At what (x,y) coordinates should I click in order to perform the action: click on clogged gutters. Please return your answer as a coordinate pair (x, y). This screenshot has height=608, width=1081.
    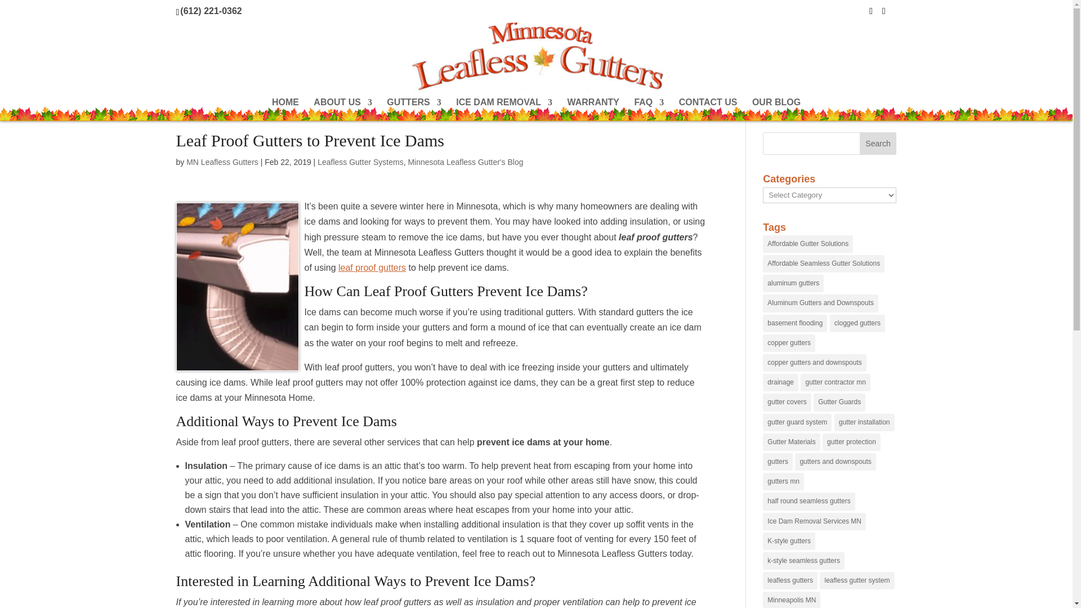
    Looking at the image, I should click on (857, 323).